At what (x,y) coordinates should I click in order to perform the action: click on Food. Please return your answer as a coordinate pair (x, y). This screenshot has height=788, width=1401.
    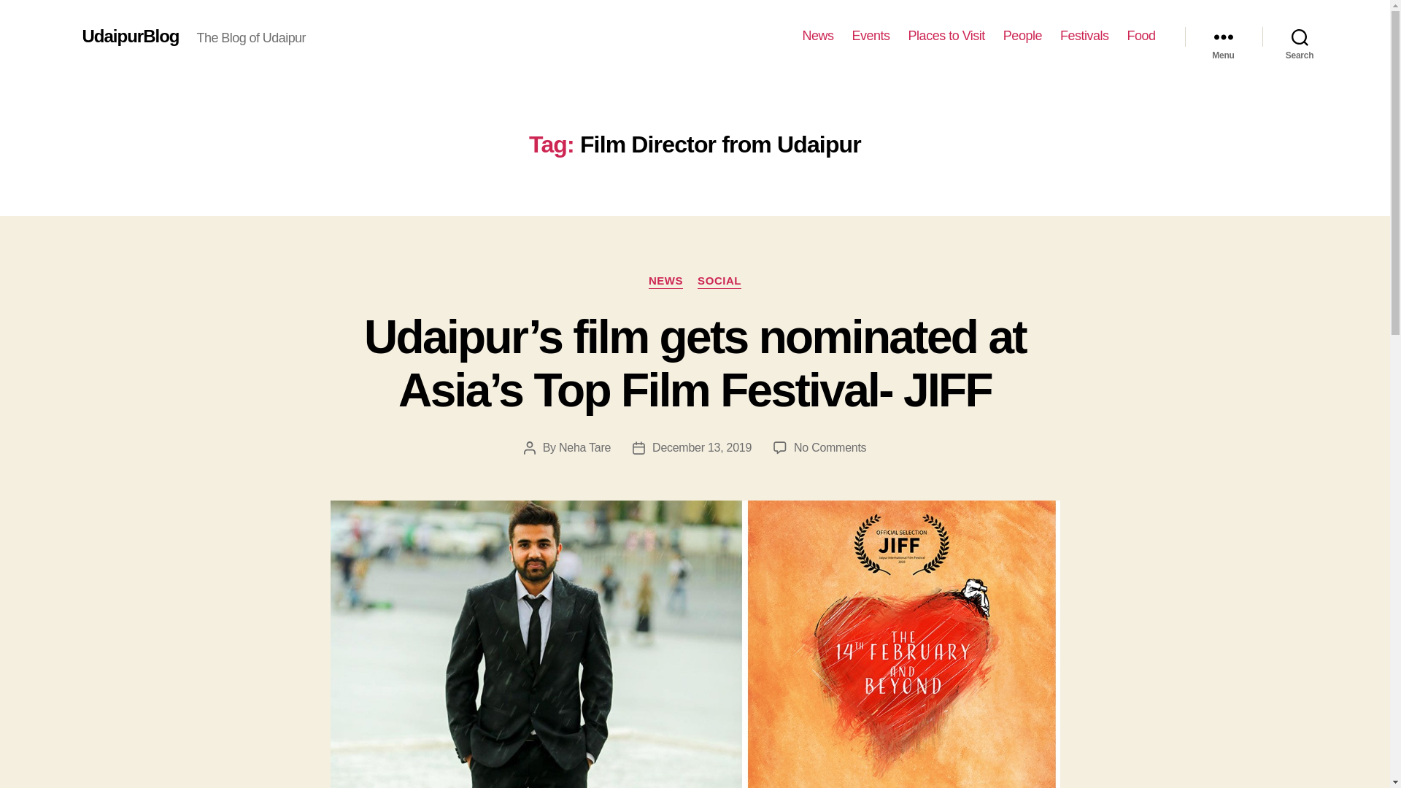
    Looking at the image, I should click on (1140, 36).